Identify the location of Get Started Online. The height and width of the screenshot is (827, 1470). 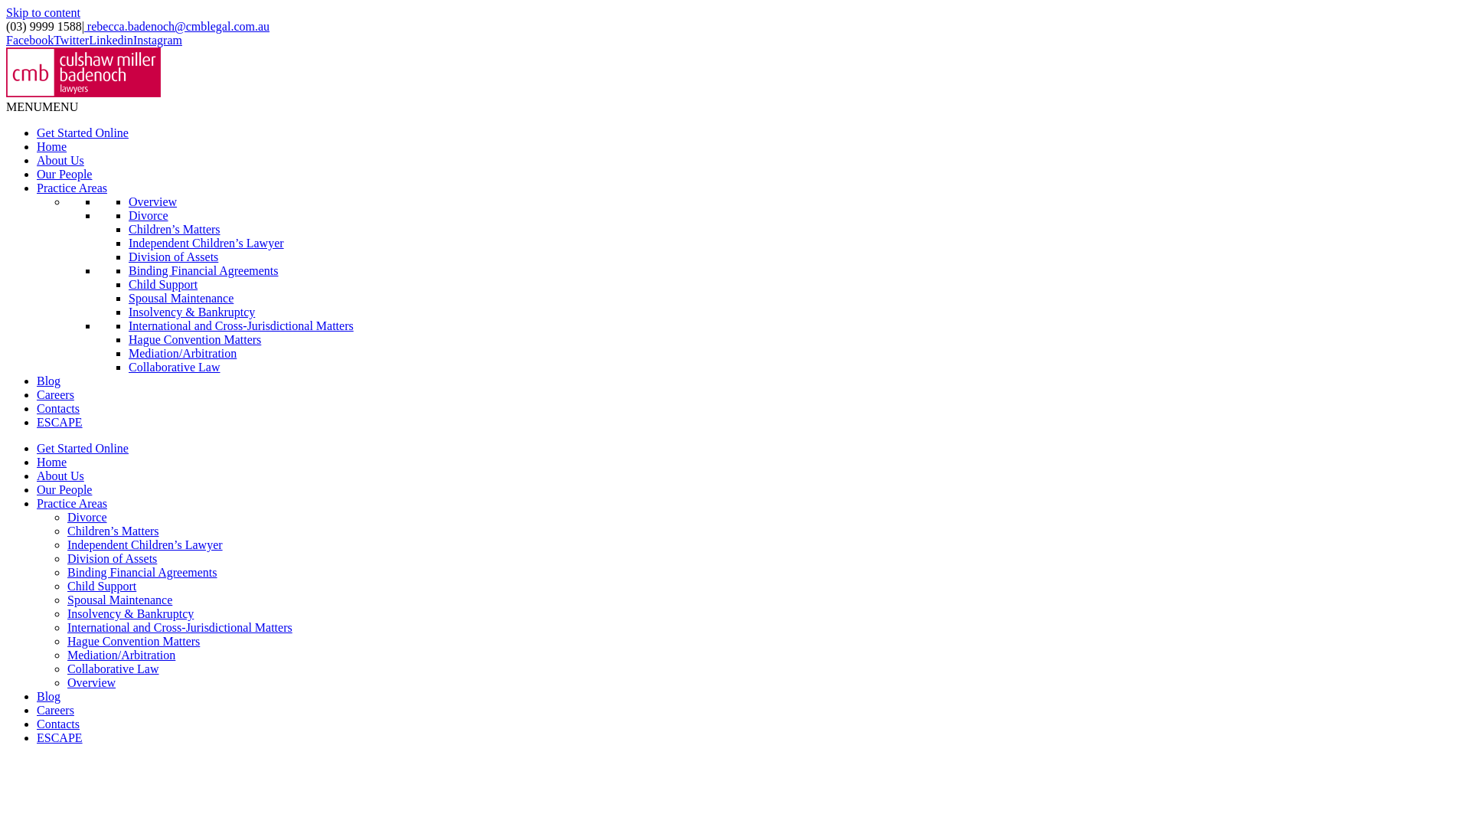
(83, 449).